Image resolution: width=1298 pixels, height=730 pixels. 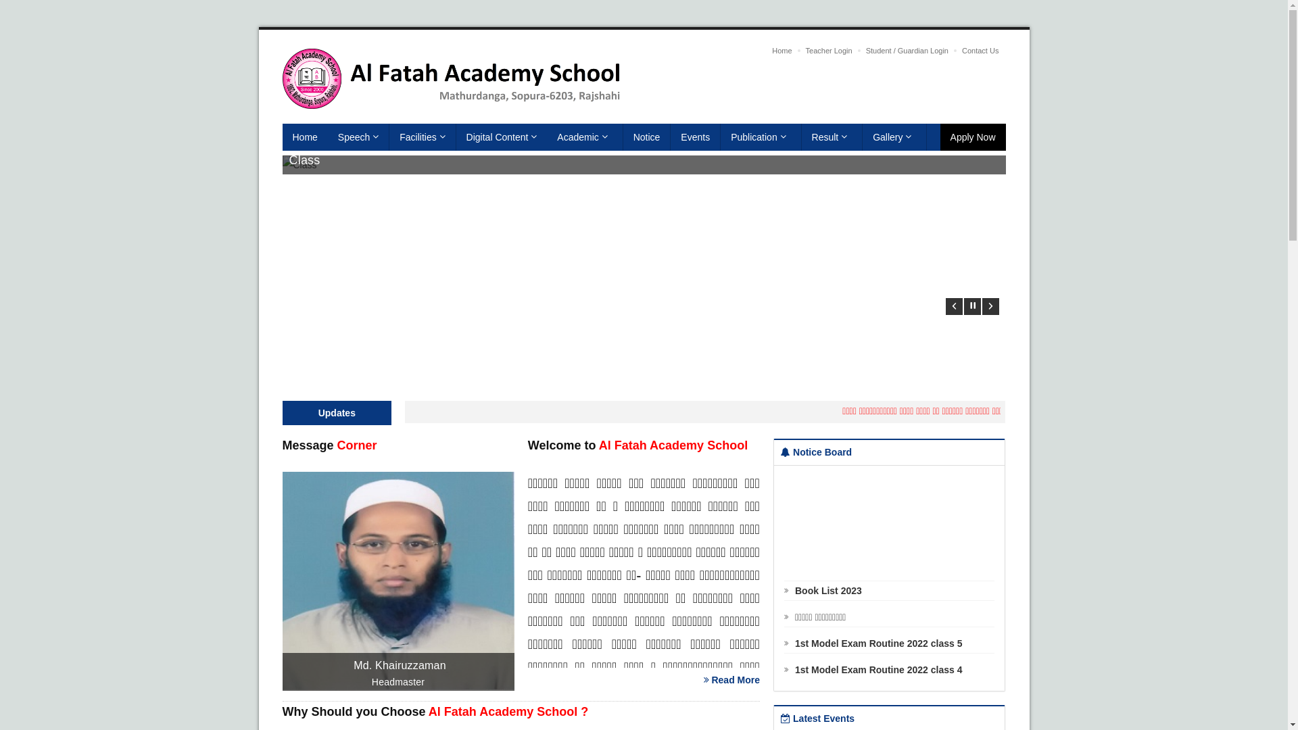 I want to click on Gallery, so click(x=895, y=137).